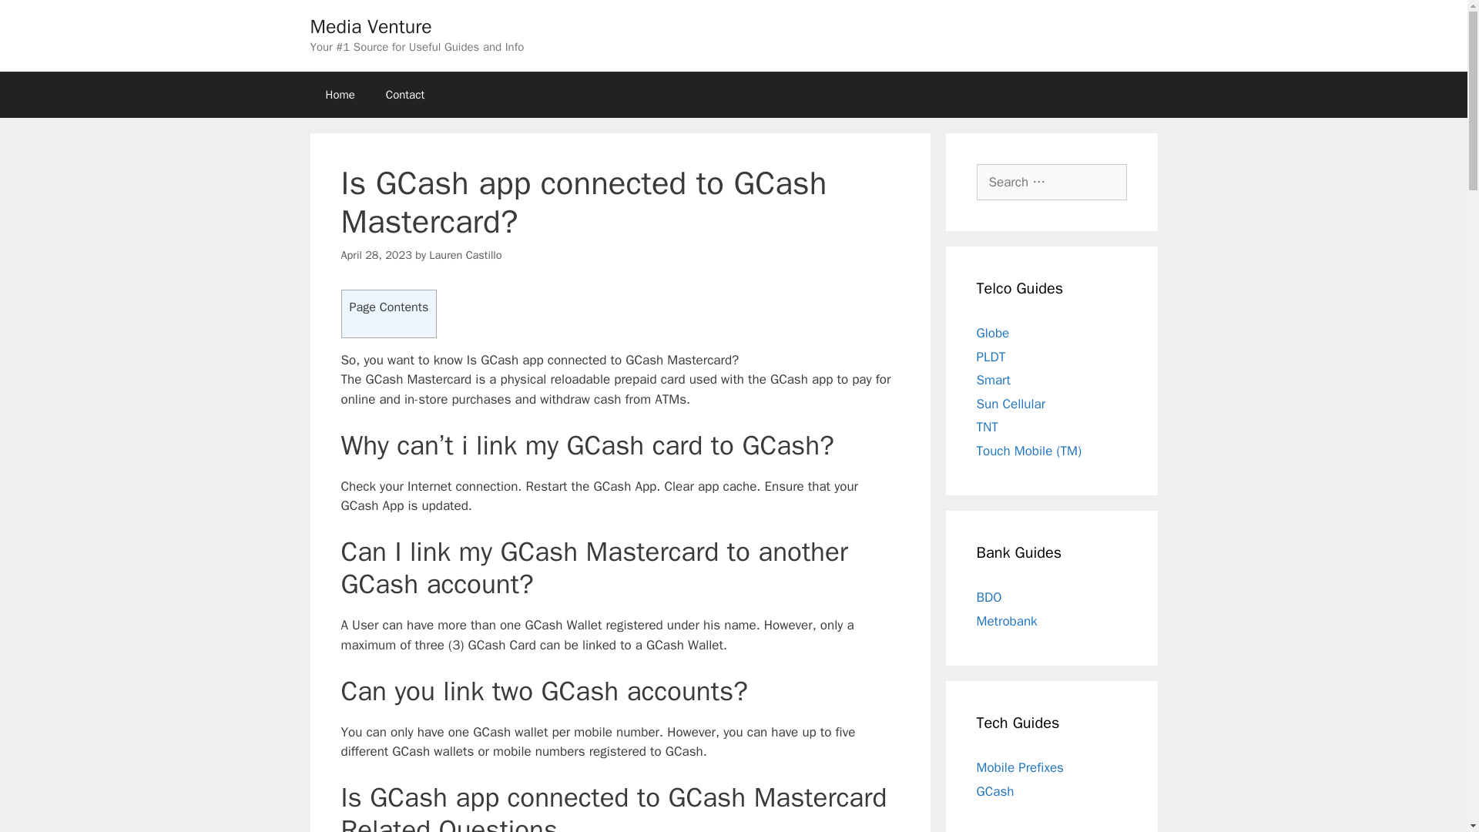 The image size is (1479, 832). What do you see at coordinates (989, 597) in the screenshot?
I see `BDO` at bounding box center [989, 597].